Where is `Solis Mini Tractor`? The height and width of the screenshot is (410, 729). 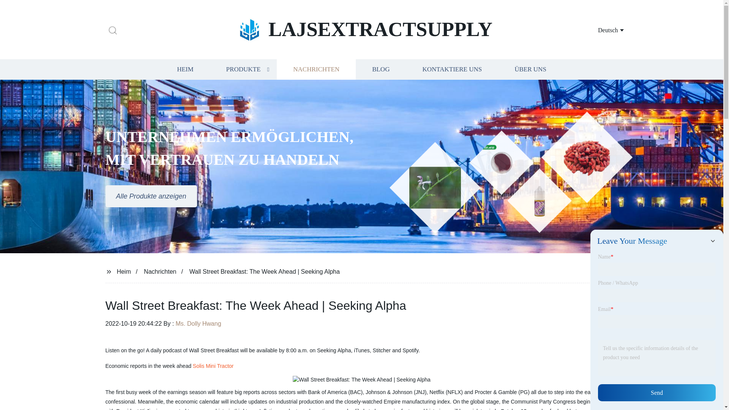 Solis Mini Tractor is located at coordinates (213, 366).